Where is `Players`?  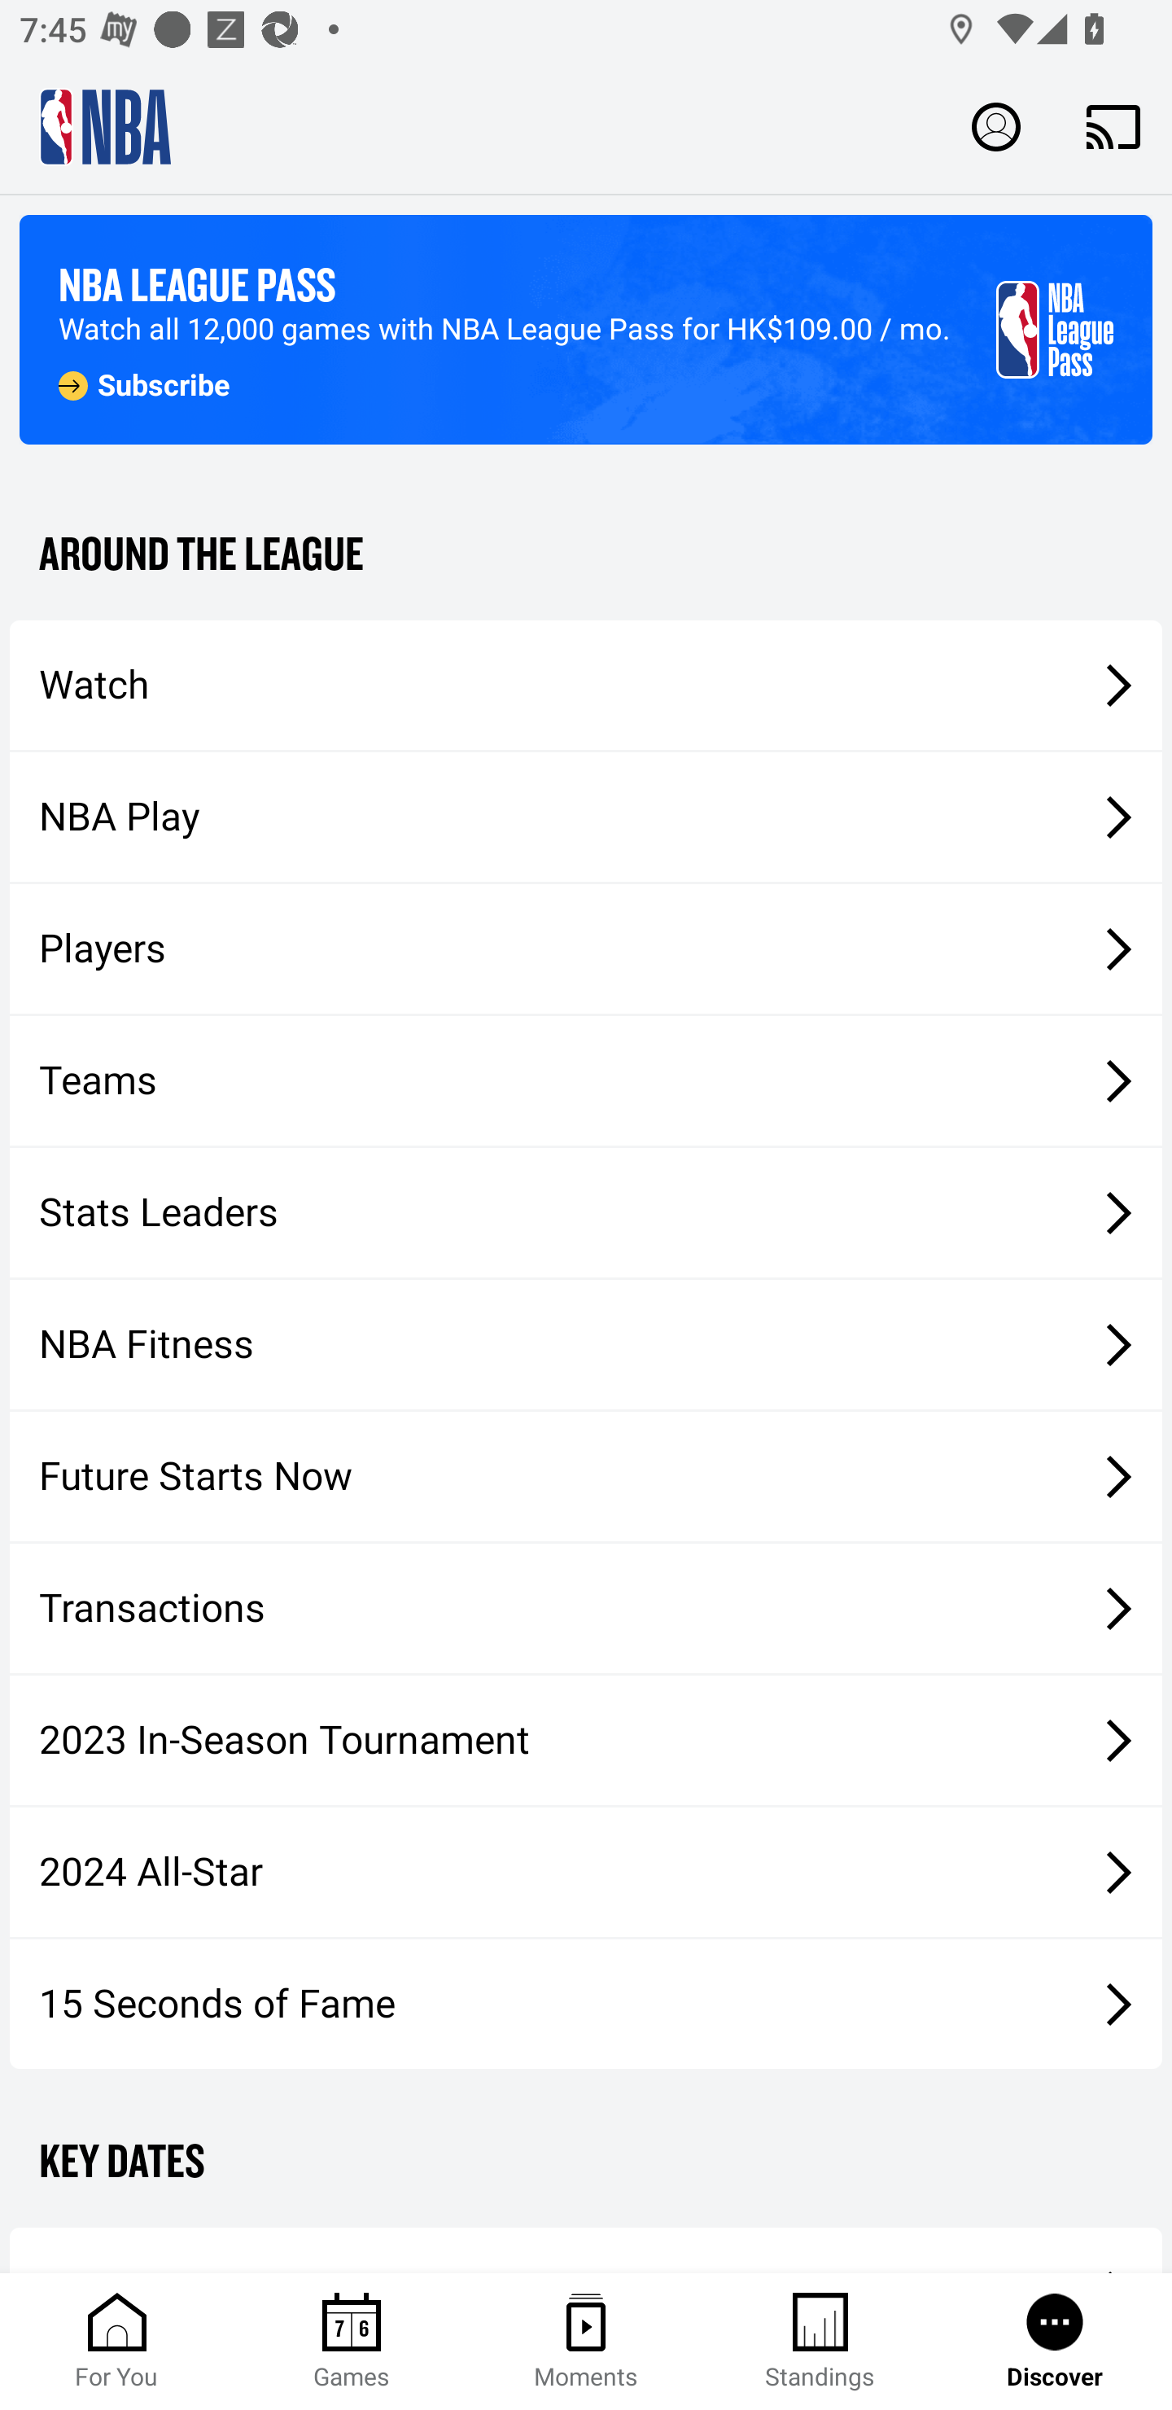
Players is located at coordinates (586, 949).